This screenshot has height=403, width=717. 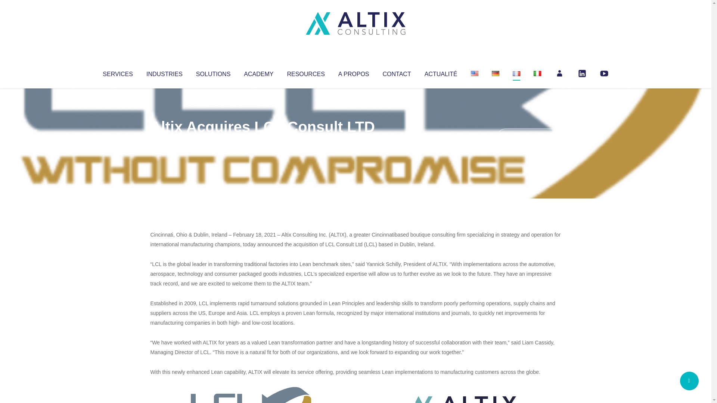 What do you see at coordinates (164, 72) in the screenshot?
I see `INDUSTRIES` at bounding box center [164, 72].